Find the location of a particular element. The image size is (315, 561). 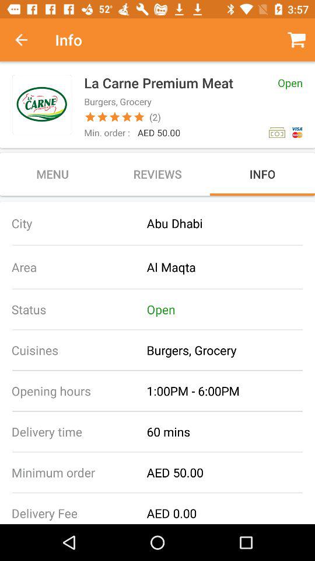

return to previous is located at coordinates (27, 40).